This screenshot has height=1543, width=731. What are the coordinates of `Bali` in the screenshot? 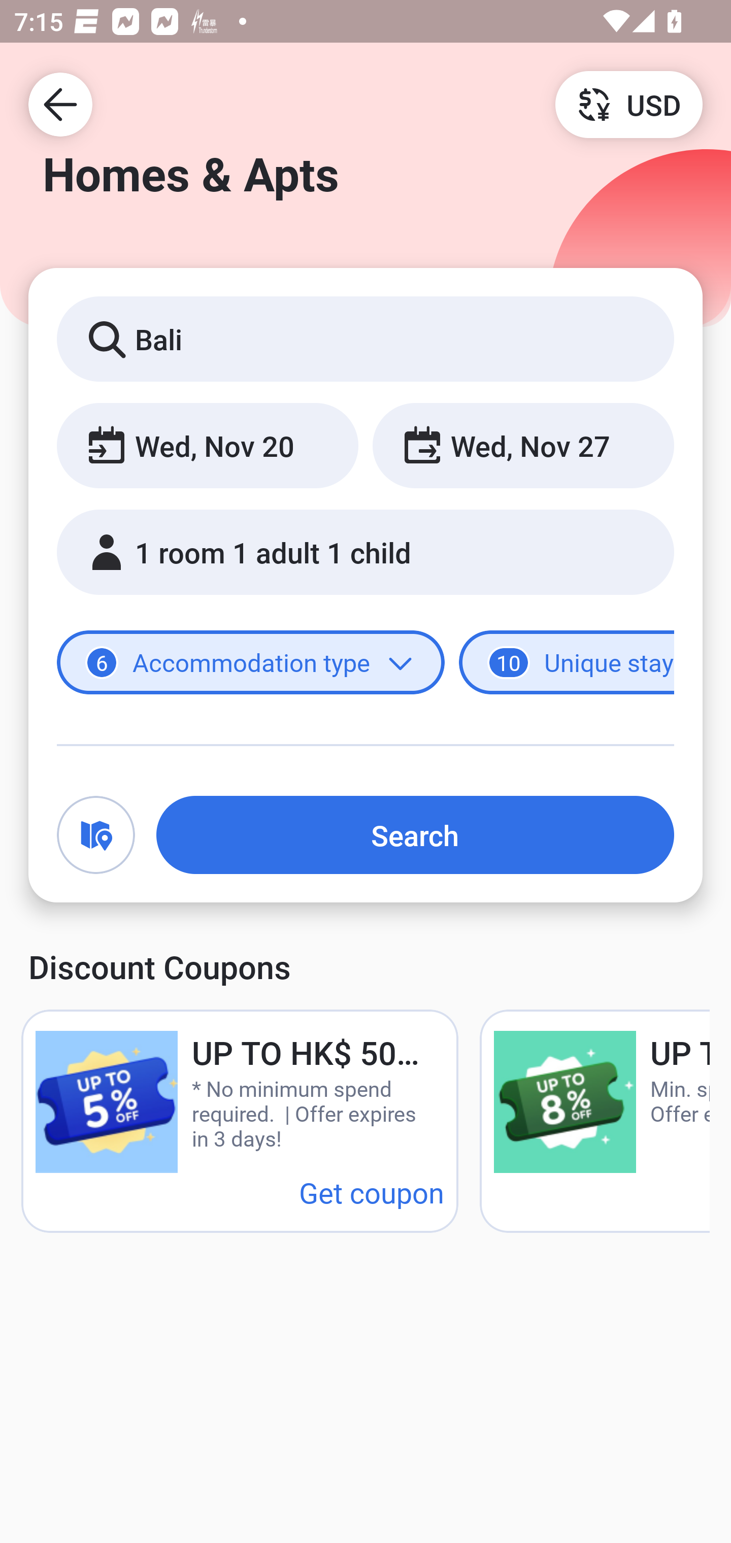 It's located at (365, 338).